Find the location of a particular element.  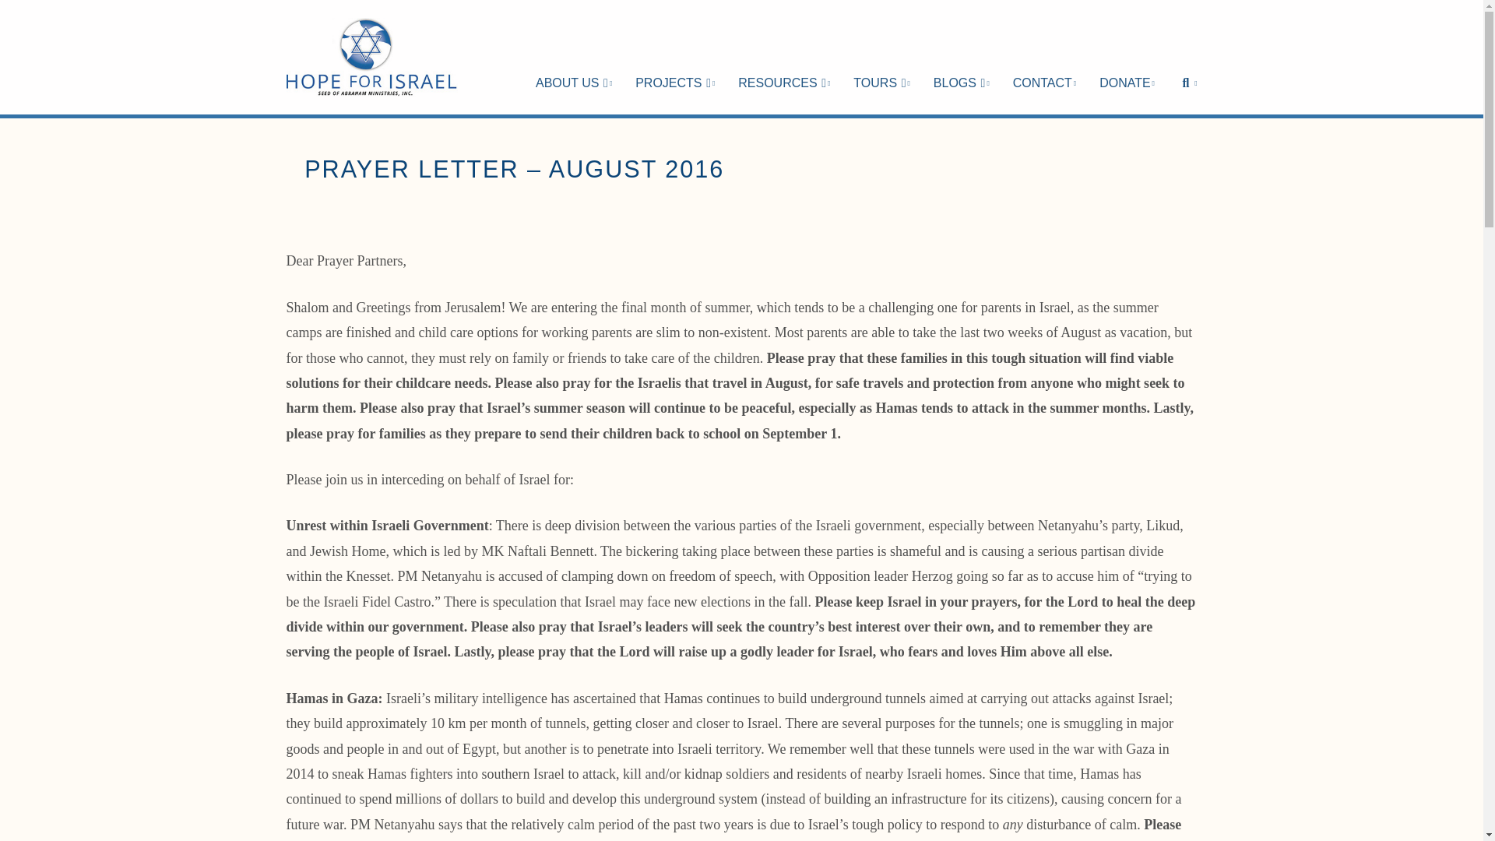

TOURS is located at coordinates (881, 56).